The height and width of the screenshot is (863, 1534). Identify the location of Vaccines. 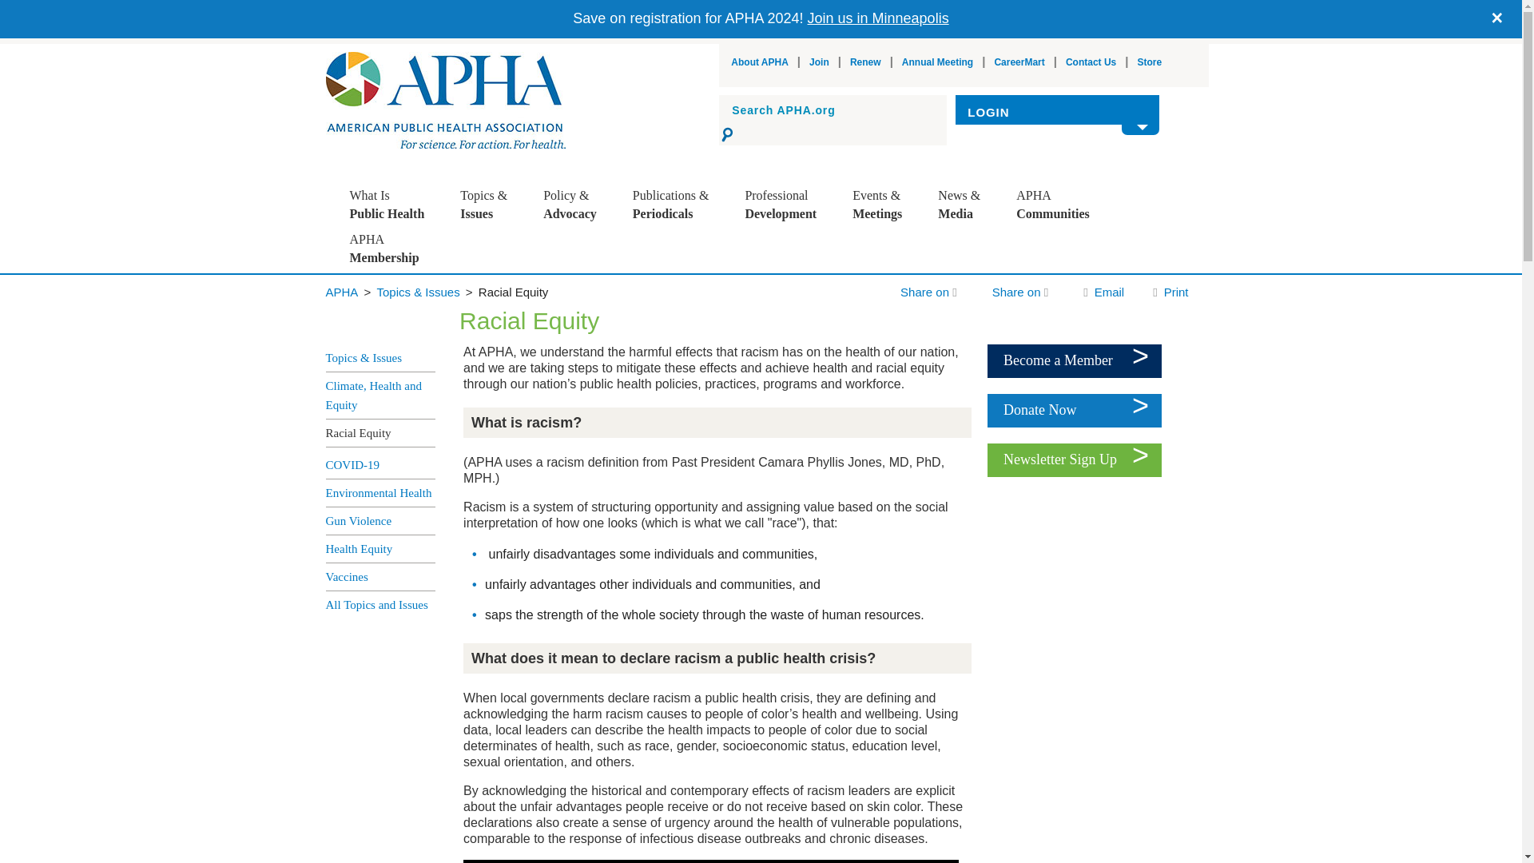
(520, 405).